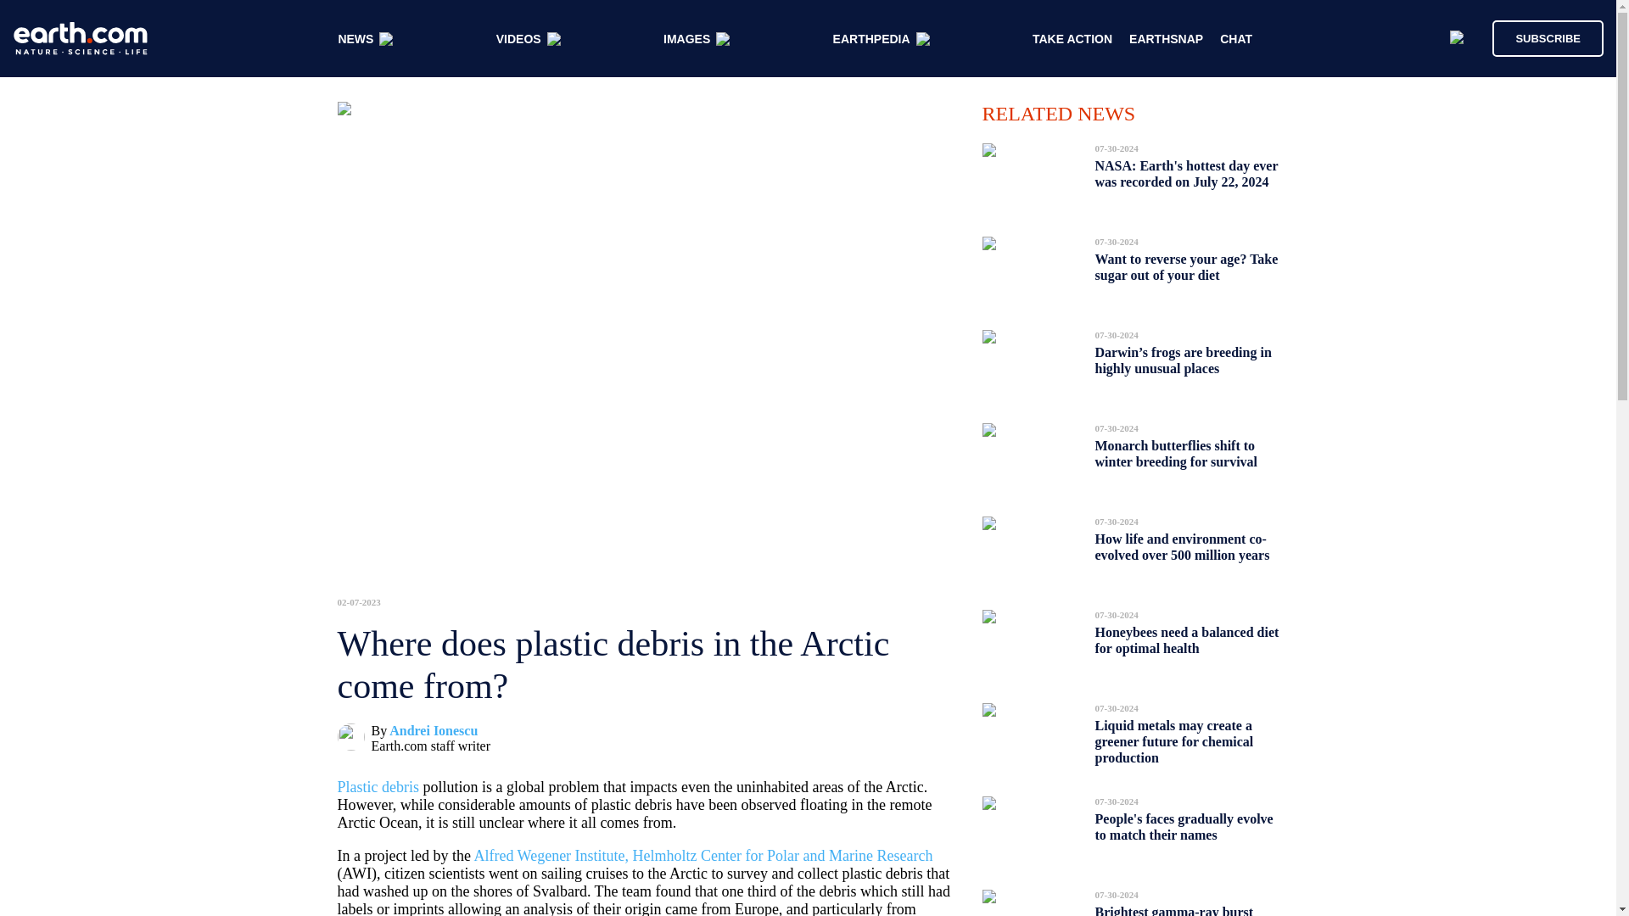  I want to click on SUBSCRIBE, so click(1539, 37).